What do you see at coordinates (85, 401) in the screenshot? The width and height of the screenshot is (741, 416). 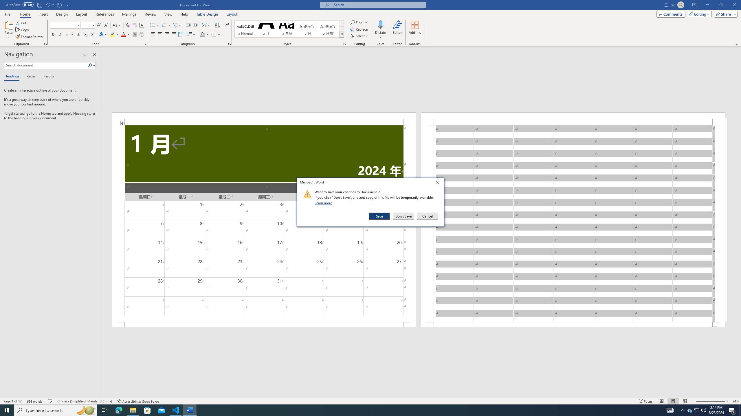 I see `Language Chinese (Simplified, Mainland China)` at bounding box center [85, 401].